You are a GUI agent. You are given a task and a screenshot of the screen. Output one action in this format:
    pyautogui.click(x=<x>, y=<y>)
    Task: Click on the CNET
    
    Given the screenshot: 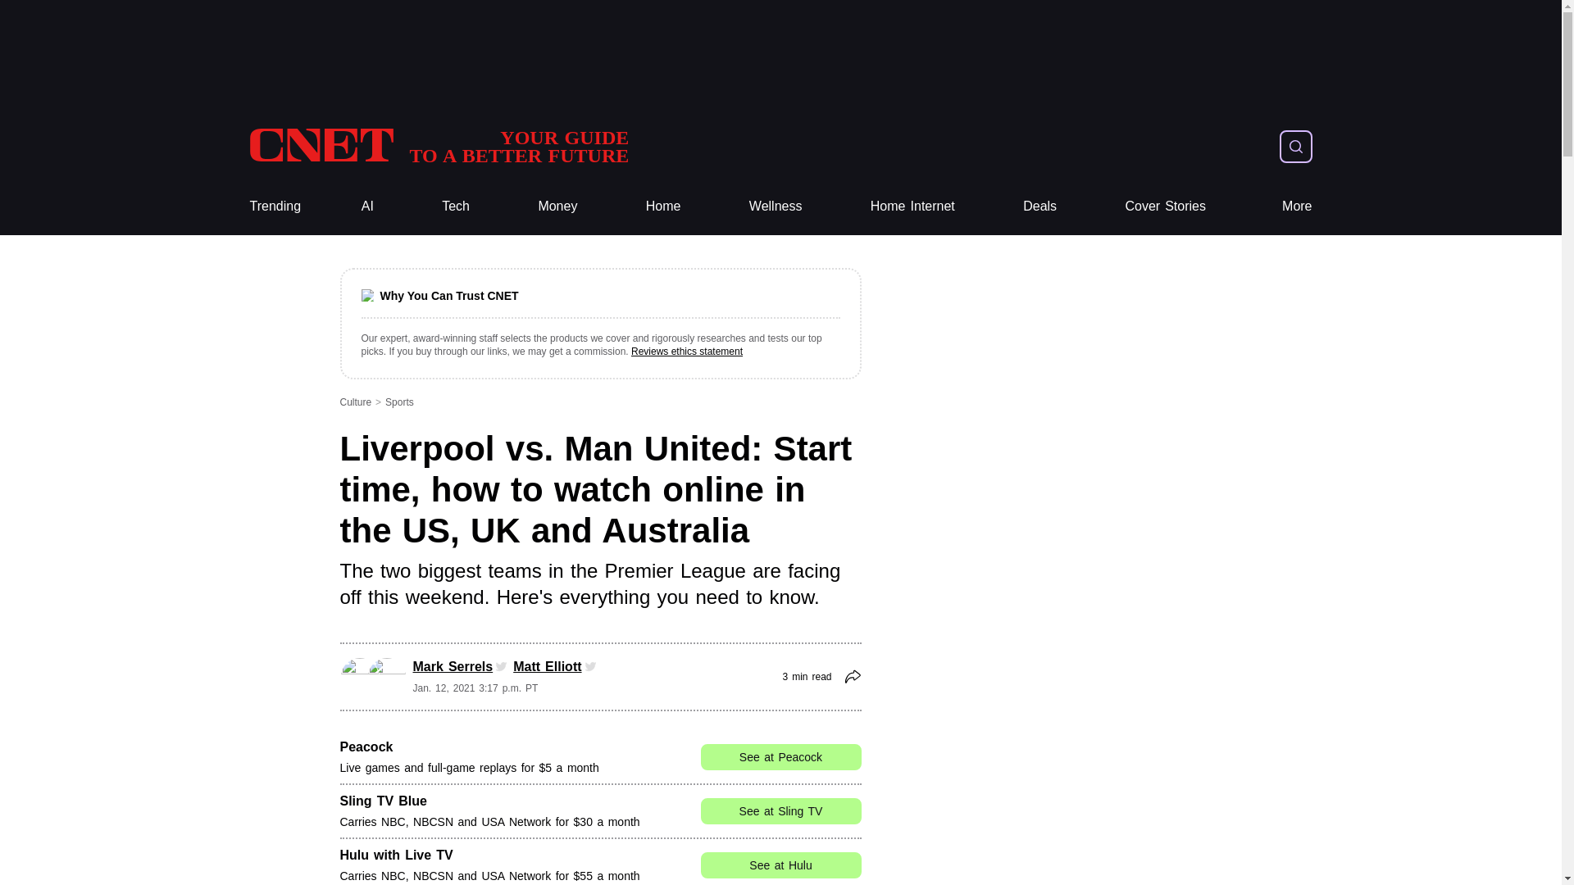 What is the action you would take?
    pyautogui.click(x=438, y=146)
    